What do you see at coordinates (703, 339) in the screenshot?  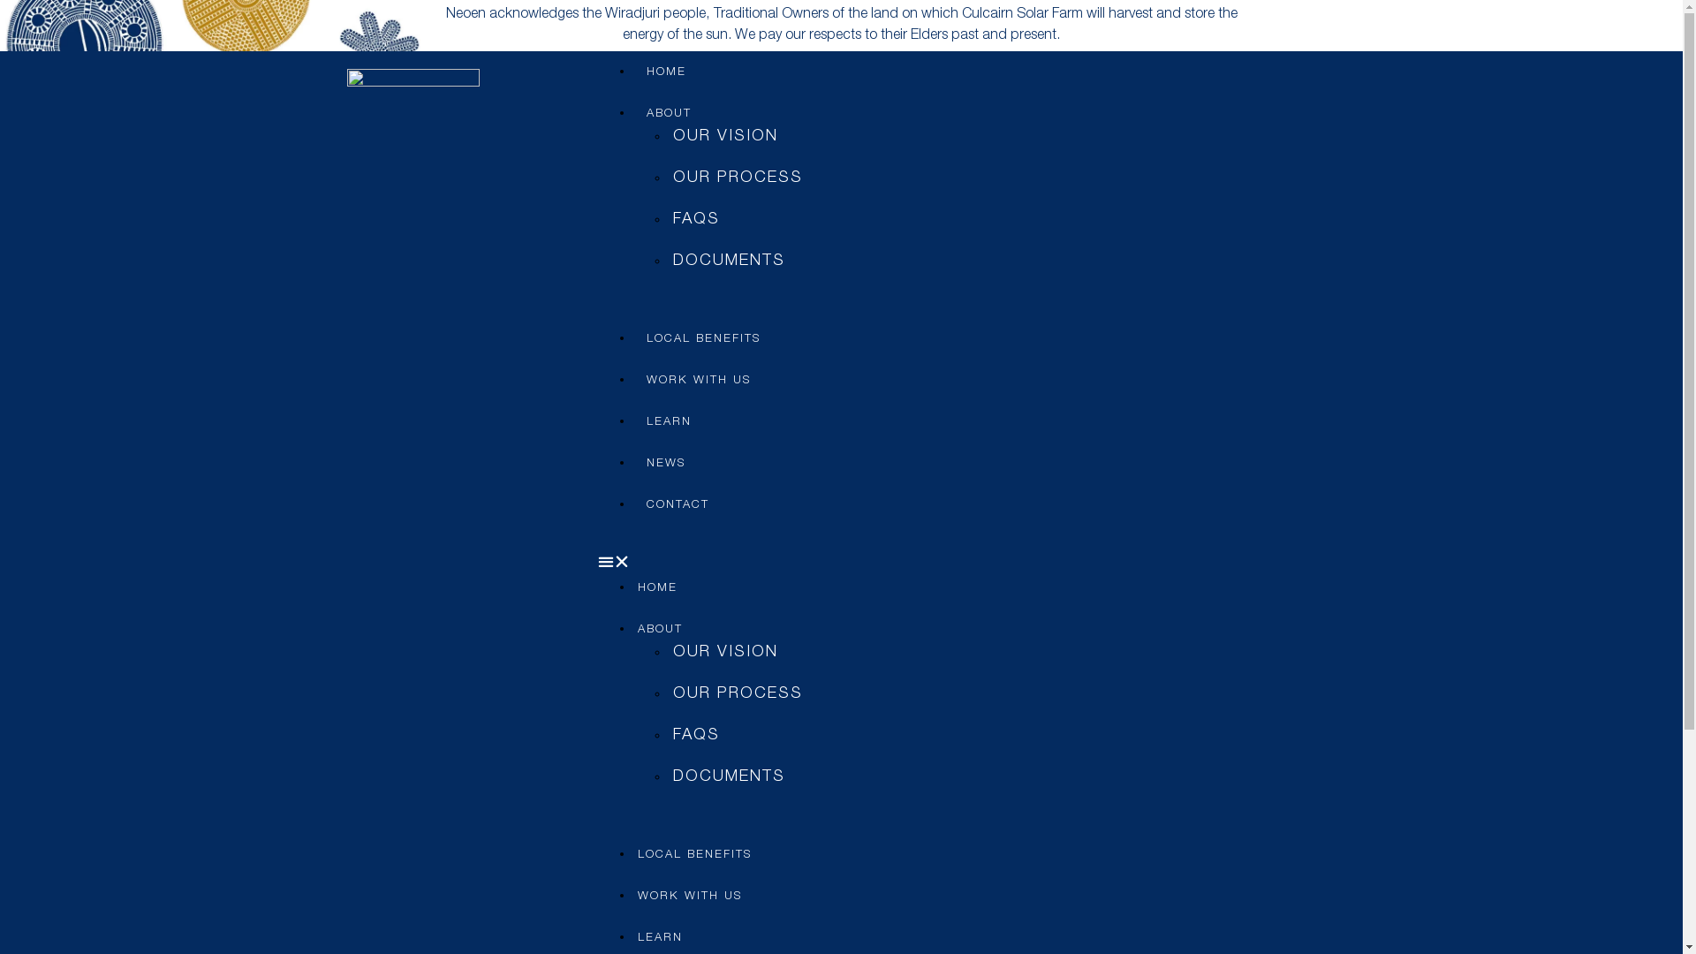 I see `LOCAL BENEFITS` at bounding box center [703, 339].